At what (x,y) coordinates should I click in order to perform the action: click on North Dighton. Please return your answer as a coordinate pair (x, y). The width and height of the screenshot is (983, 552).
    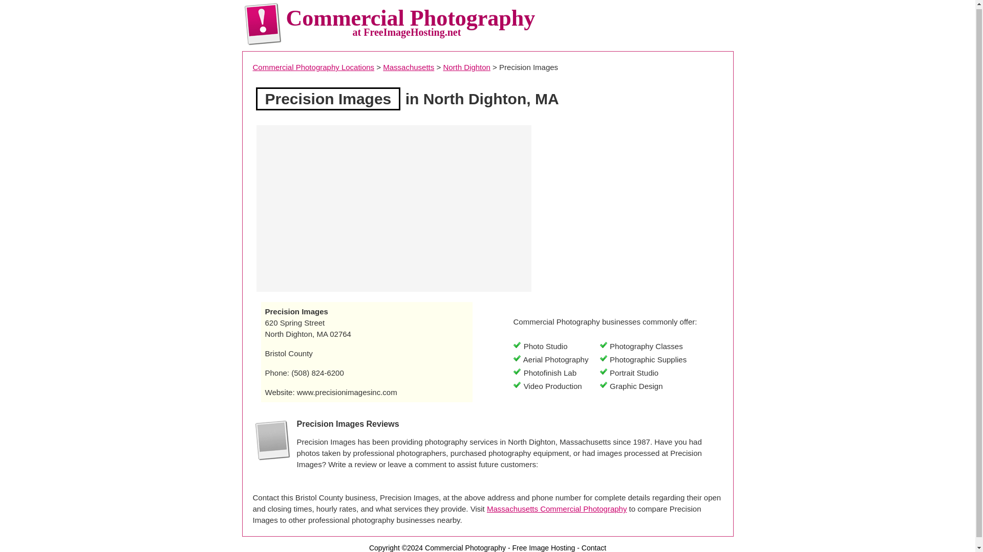
    Looking at the image, I should click on (467, 67).